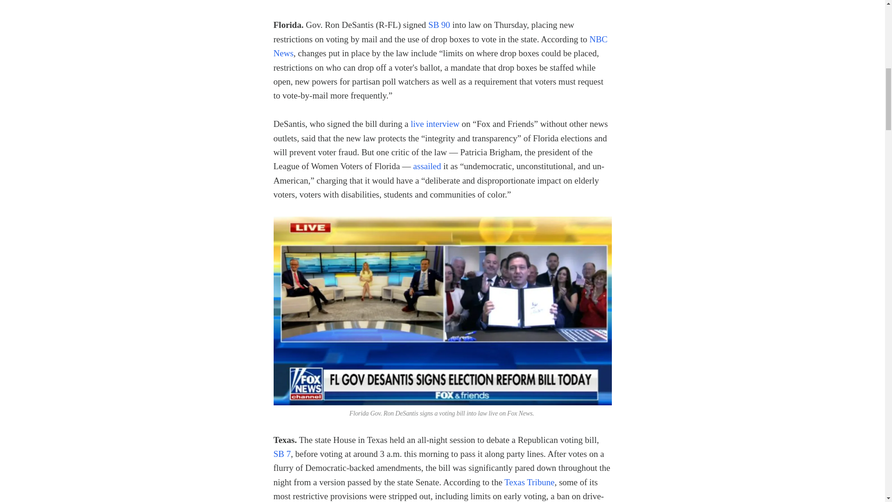  I want to click on NBC News, so click(440, 46).